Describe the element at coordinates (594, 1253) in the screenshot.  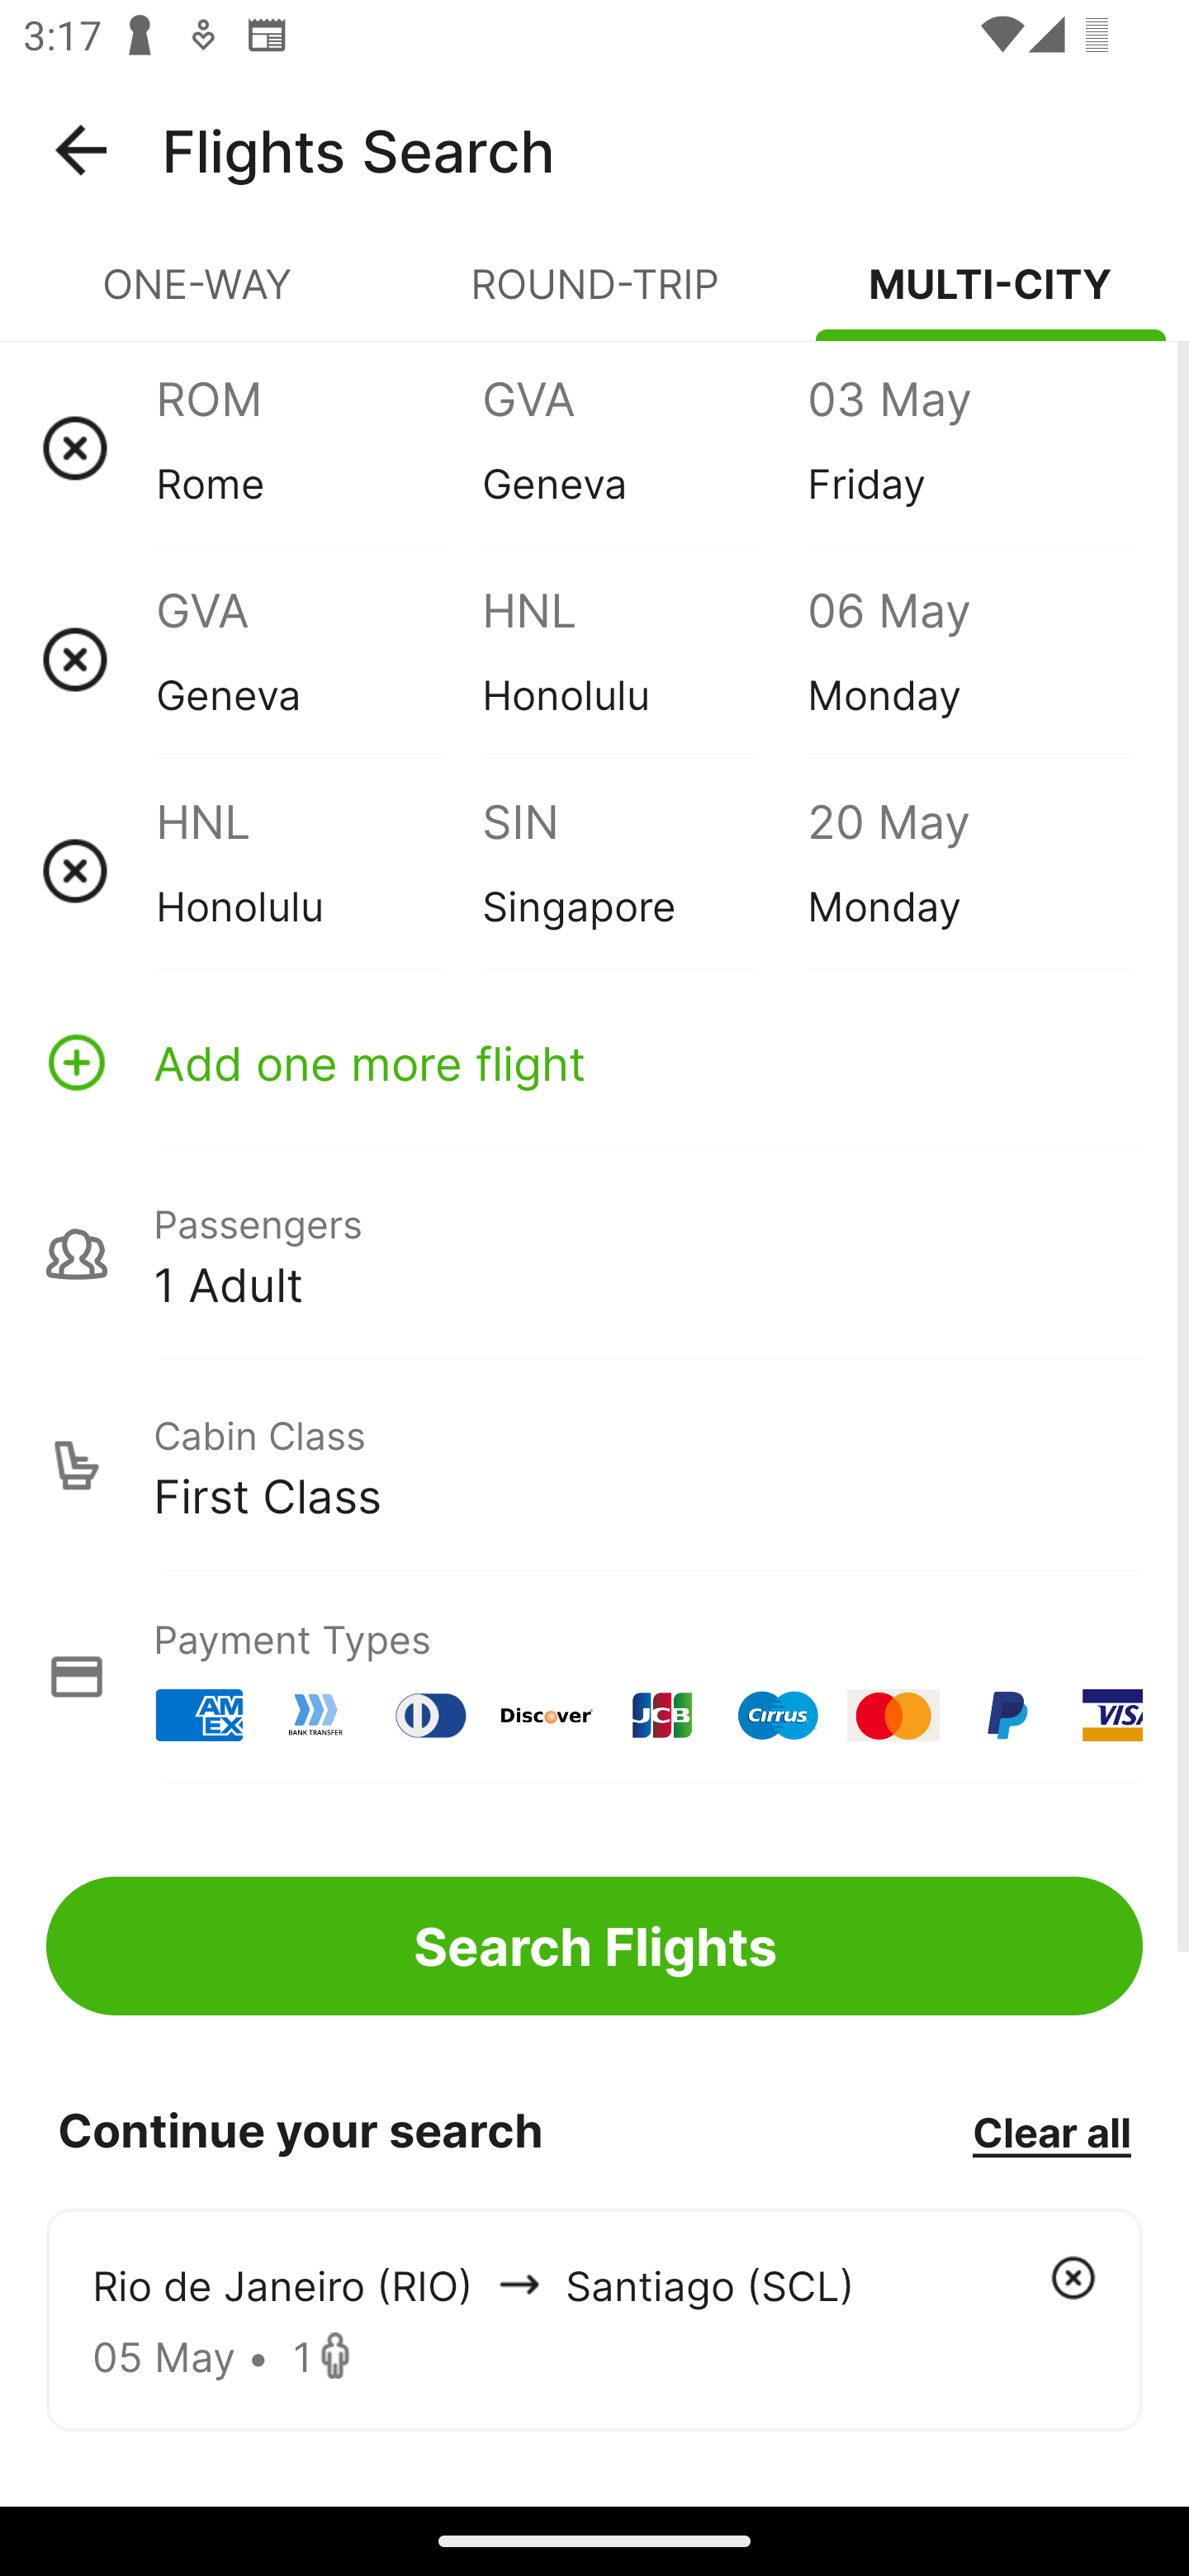
I see `Passengers 1 Adult` at that location.